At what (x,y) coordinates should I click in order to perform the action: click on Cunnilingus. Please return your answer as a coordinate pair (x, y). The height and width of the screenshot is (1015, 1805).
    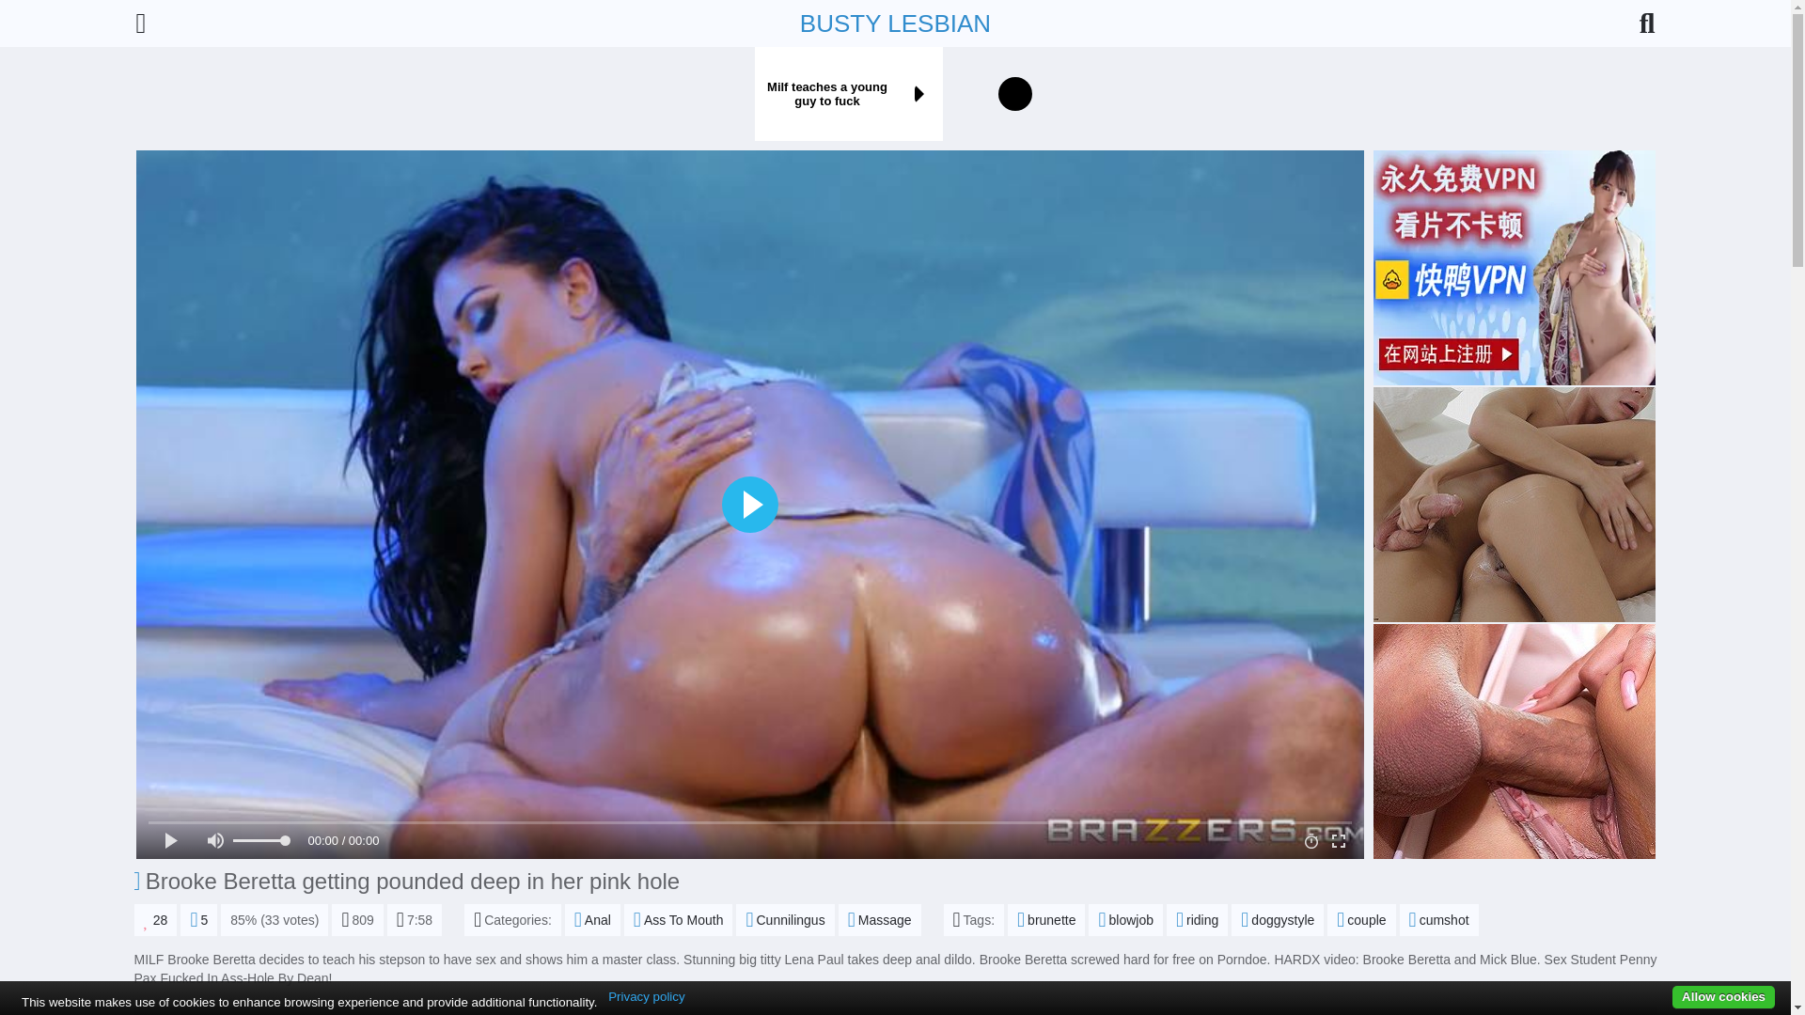
    Looking at the image, I should click on (785, 919).